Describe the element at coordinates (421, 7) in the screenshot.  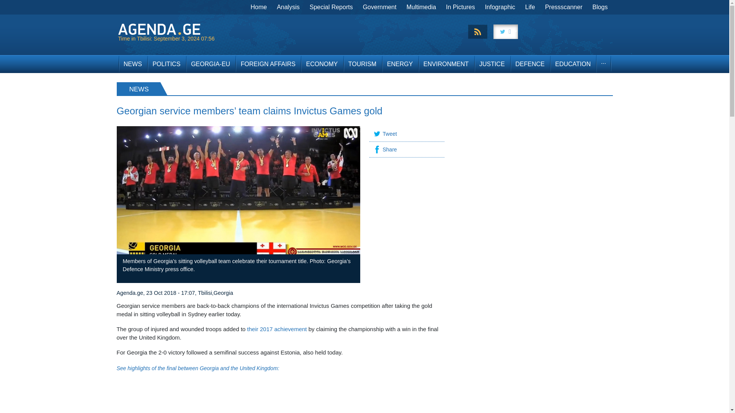
I see `Multimedia` at that location.